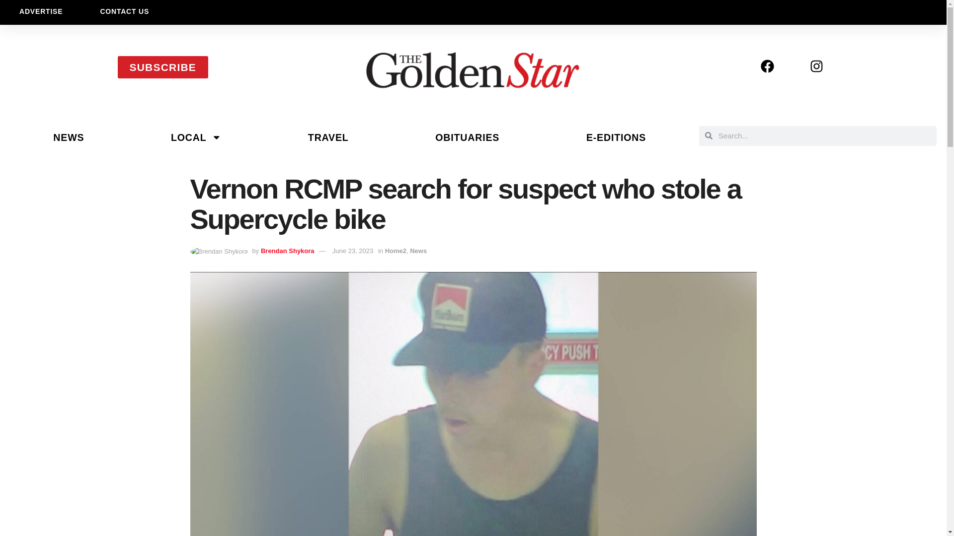 The width and height of the screenshot is (954, 536). Describe the element at coordinates (467, 137) in the screenshot. I see `OBITUARIES` at that location.